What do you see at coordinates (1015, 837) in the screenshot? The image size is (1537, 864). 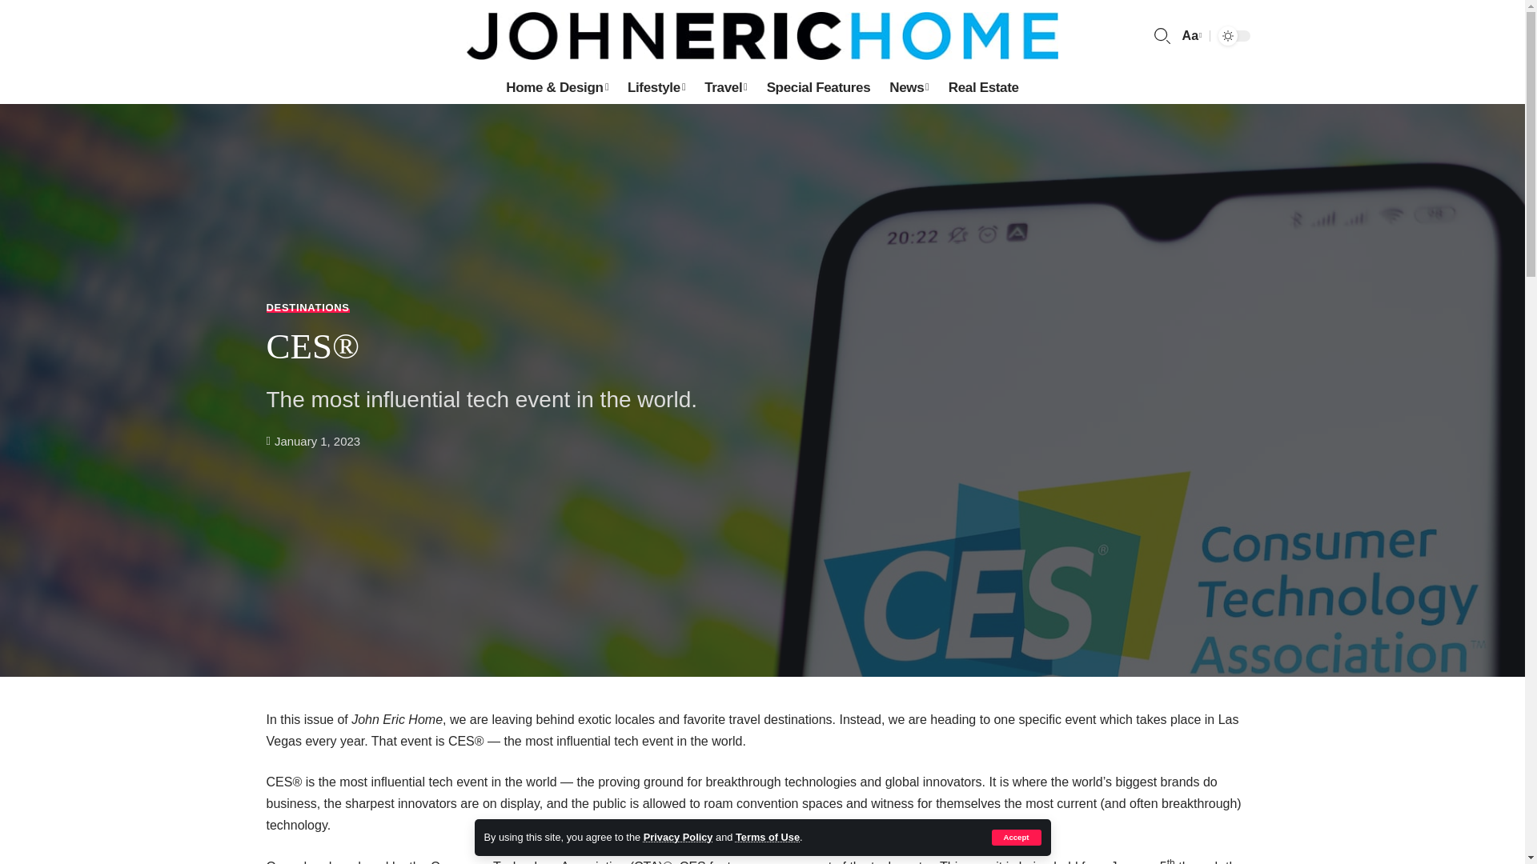 I see `Accept` at bounding box center [1015, 837].